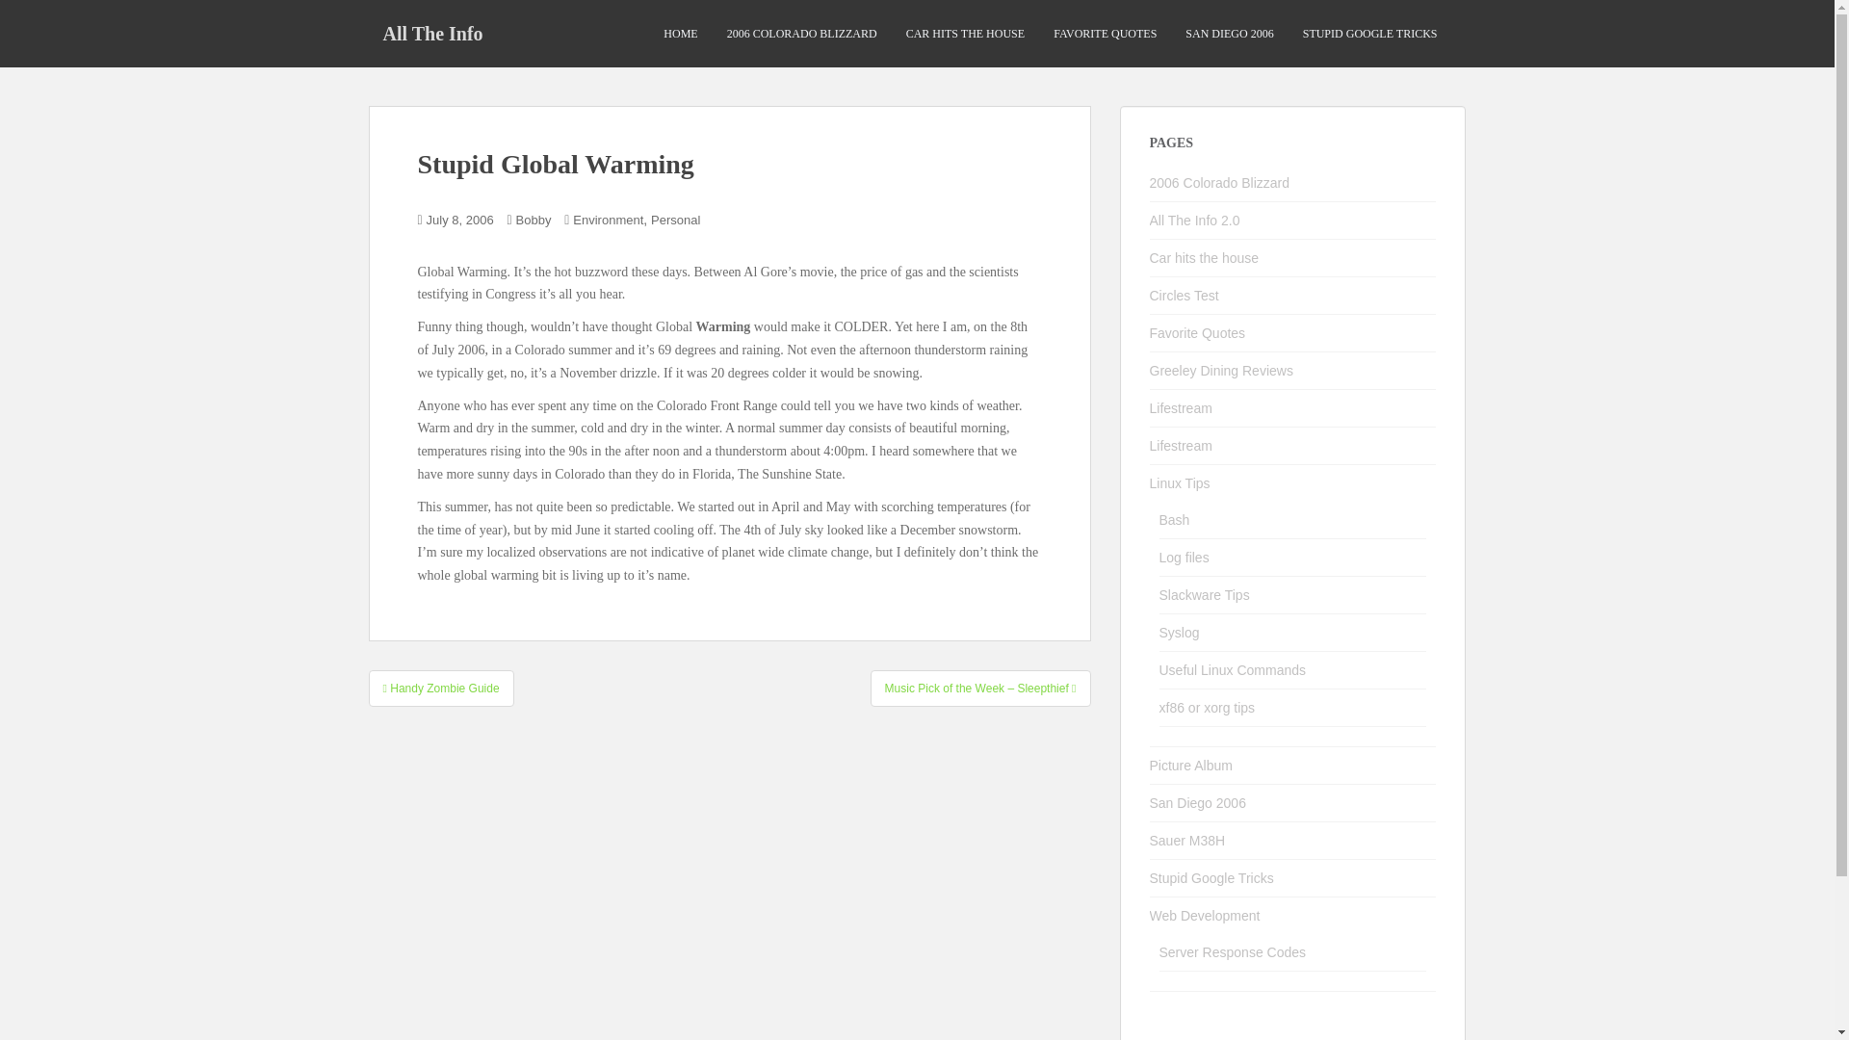  Describe the element at coordinates (1206, 915) in the screenshot. I see `Web Development` at that location.